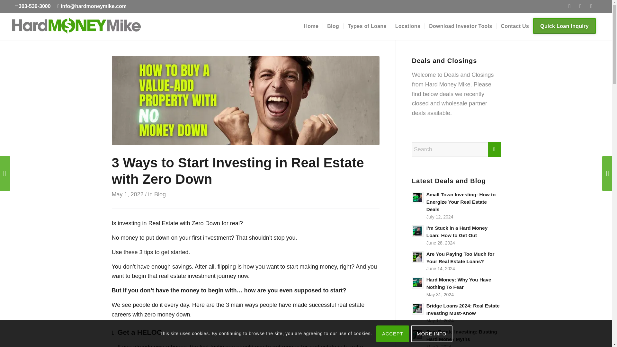 The width and height of the screenshot is (617, 347). Describe the element at coordinates (33, 6) in the screenshot. I see `303-539-3000` at that location.